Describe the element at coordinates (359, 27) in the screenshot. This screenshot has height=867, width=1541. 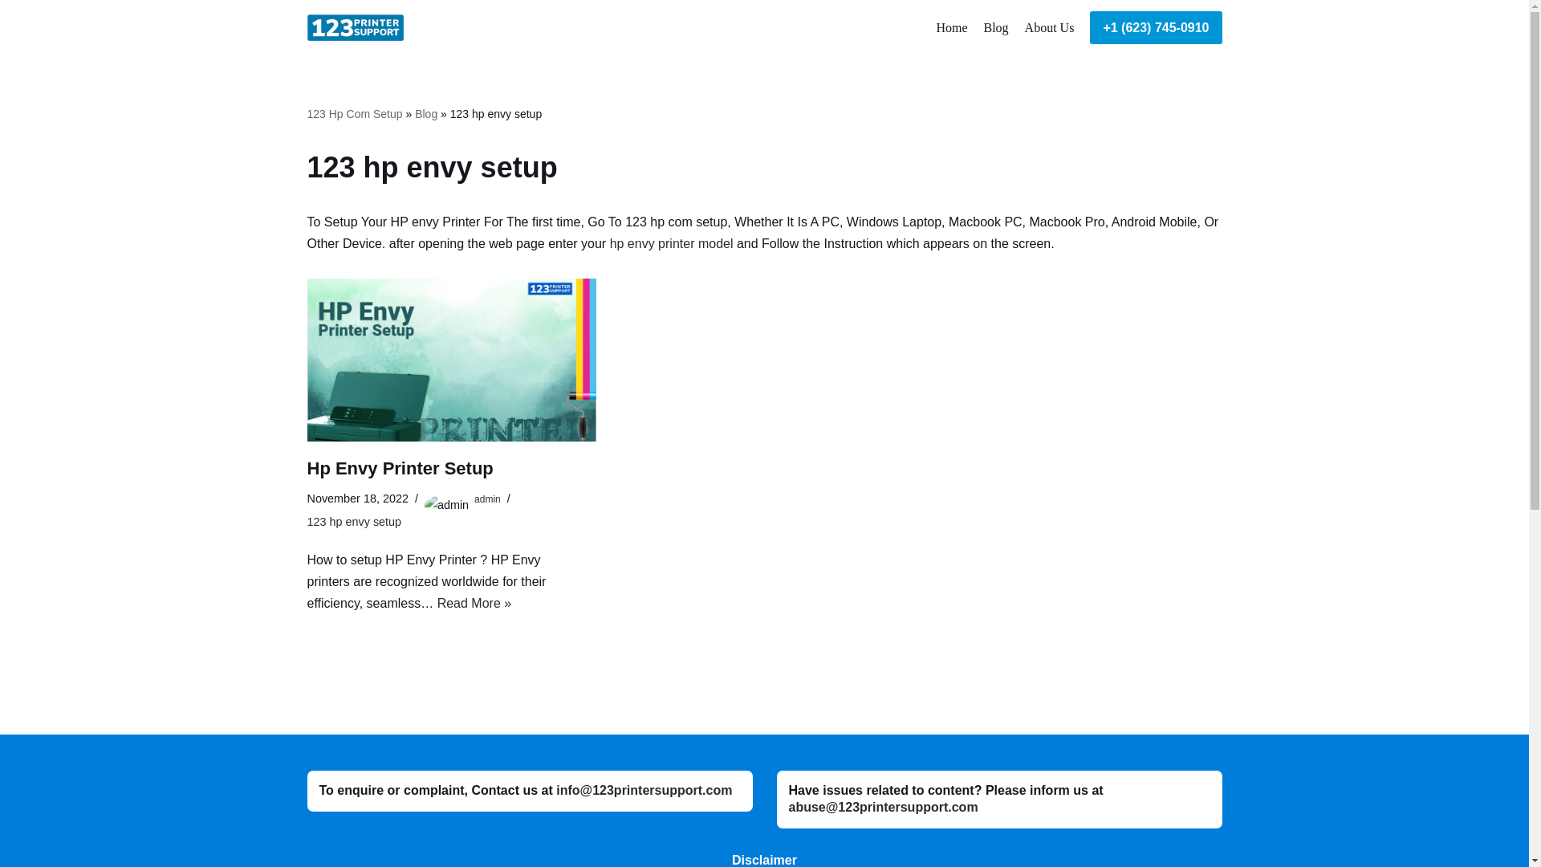
I see `Hp123printersupport` at that location.